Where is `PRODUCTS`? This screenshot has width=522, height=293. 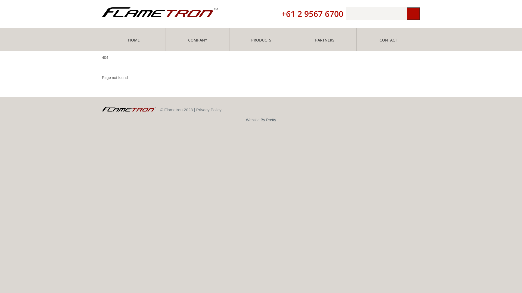 PRODUCTS is located at coordinates (261, 39).